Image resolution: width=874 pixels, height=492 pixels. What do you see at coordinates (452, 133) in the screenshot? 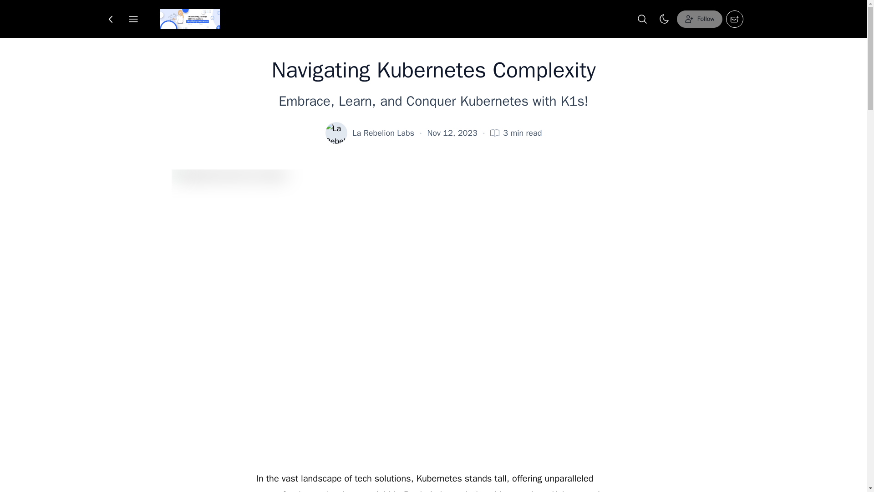
I see `Nov 12, 2023` at bounding box center [452, 133].